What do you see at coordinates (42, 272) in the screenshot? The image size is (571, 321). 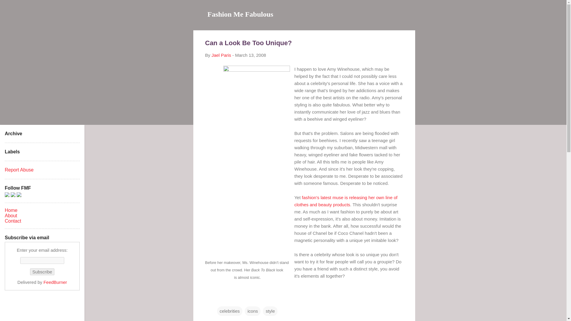 I see `Subscribe` at bounding box center [42, 272].